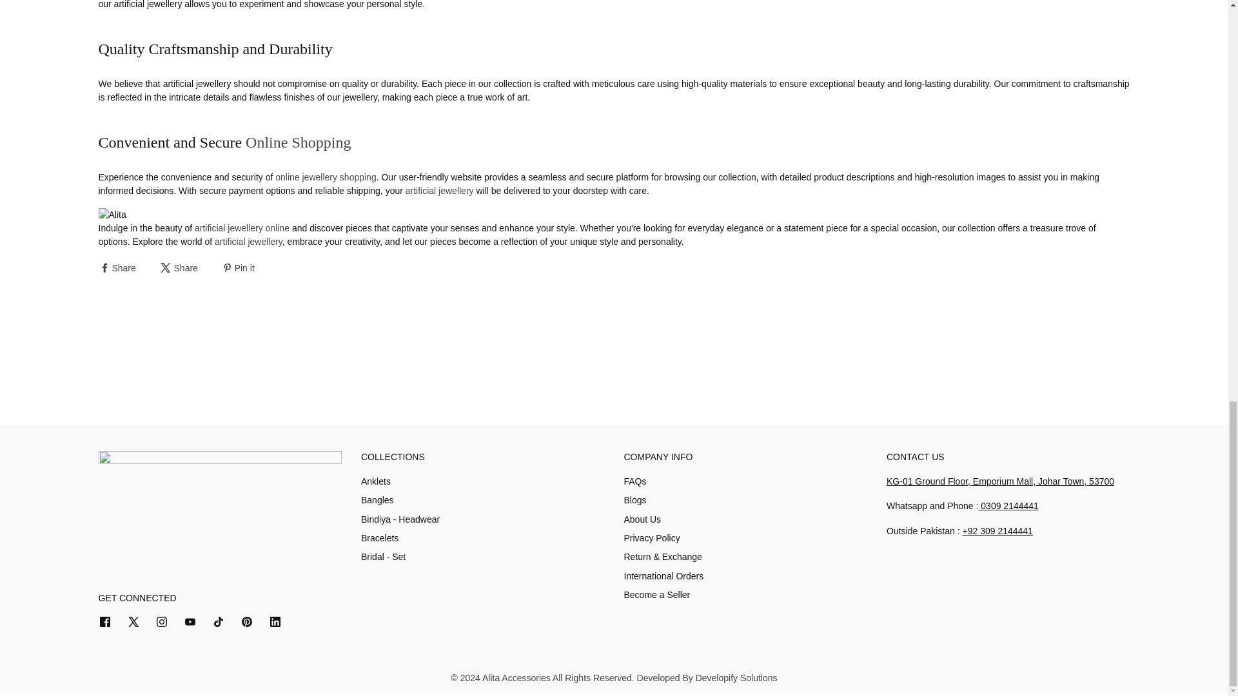  What do you see at coordinates (325, 177) in the screenshot?
I see `Alita Shop` at bounding box center [325, 177].